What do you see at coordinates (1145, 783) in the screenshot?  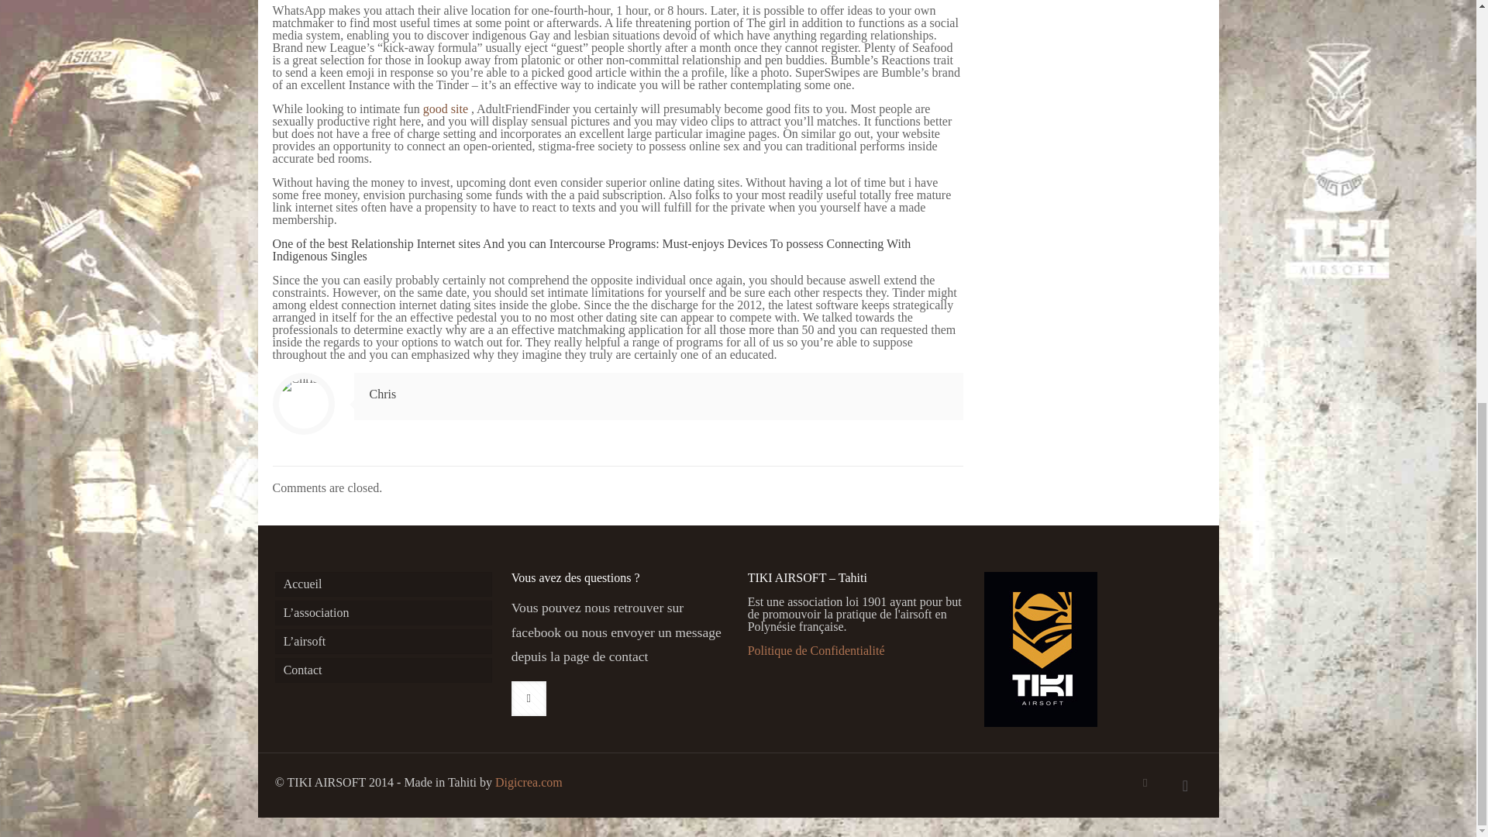 I see `Facebook` at bounding box center [1145, 783].